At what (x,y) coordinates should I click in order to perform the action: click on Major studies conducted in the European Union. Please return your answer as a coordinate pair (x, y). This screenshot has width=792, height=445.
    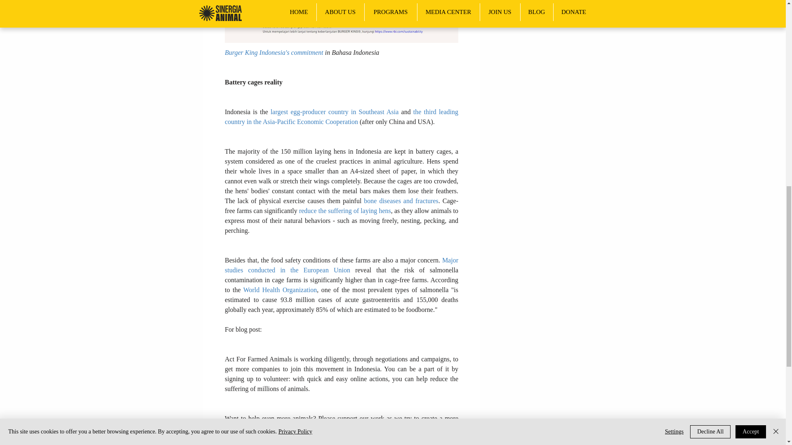
    Looking at the image, I should click on (342, 265).